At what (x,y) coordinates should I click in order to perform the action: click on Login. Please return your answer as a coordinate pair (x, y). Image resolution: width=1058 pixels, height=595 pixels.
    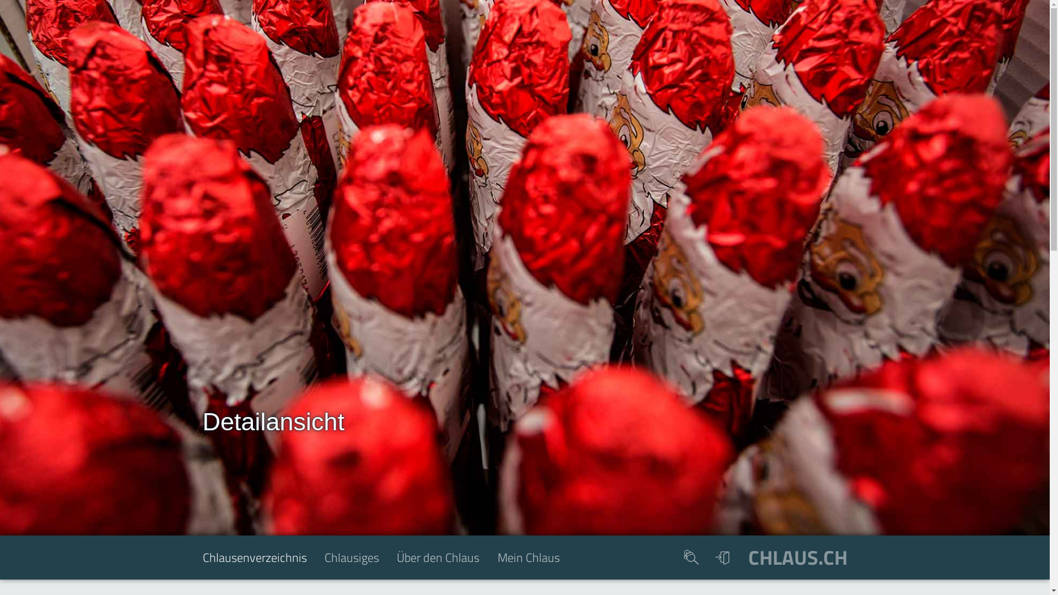
    Looking at the image, I should click on (723, 558).